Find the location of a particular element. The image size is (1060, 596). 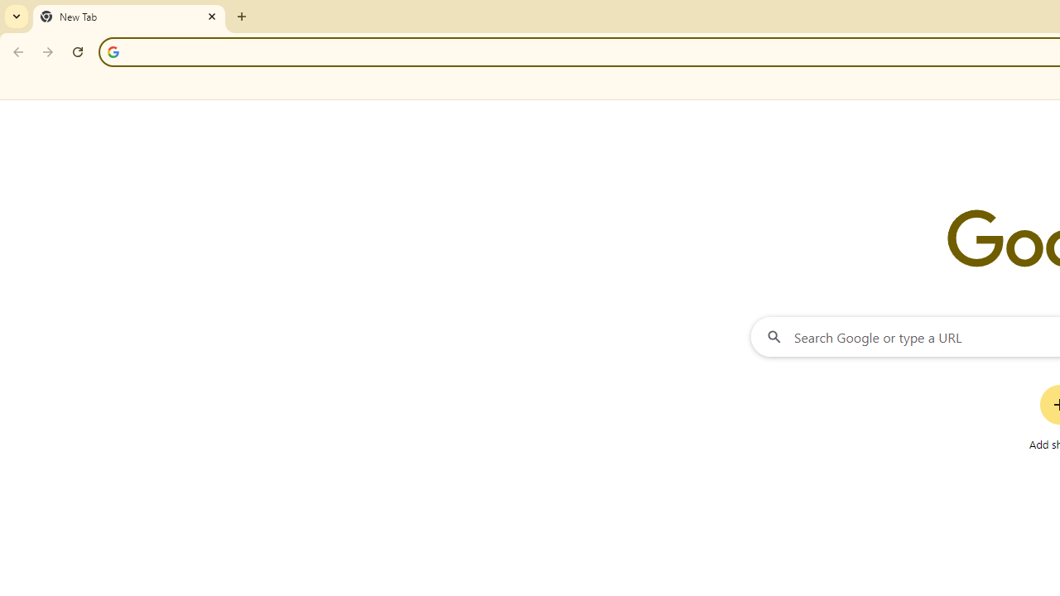

New Tab is located at coordinates (129, 17).